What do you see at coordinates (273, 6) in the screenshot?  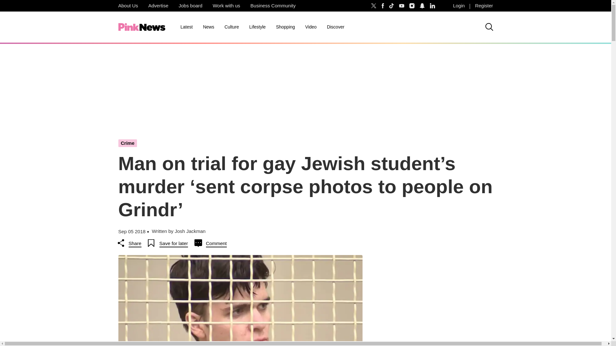 I see `Business Community` at bounding box center [273, 6].